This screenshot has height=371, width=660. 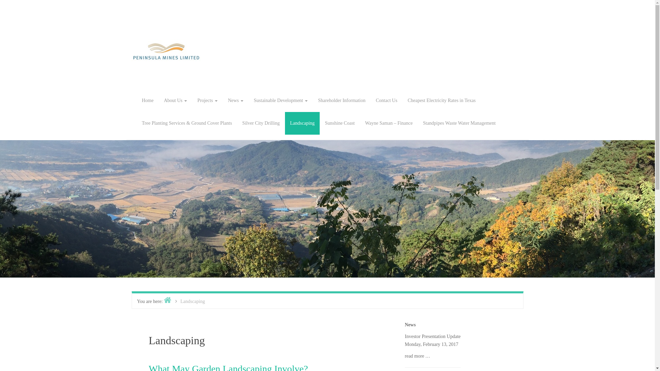 I want to click on Sustainable Development, so click(x=280, y=101).